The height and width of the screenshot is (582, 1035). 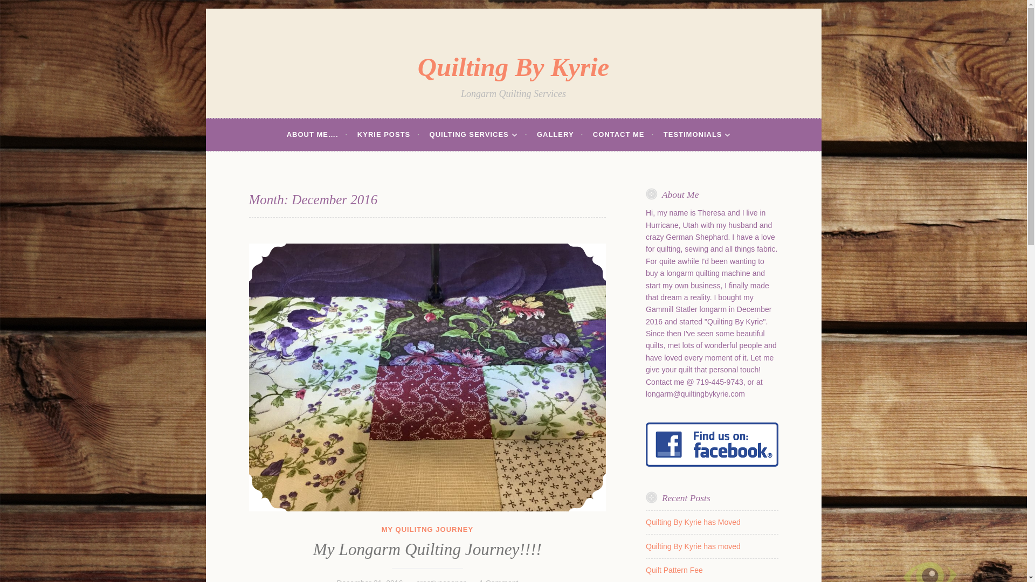 I want to click on MY QUILITNG JOURNEY, so click(x=427, y=529).